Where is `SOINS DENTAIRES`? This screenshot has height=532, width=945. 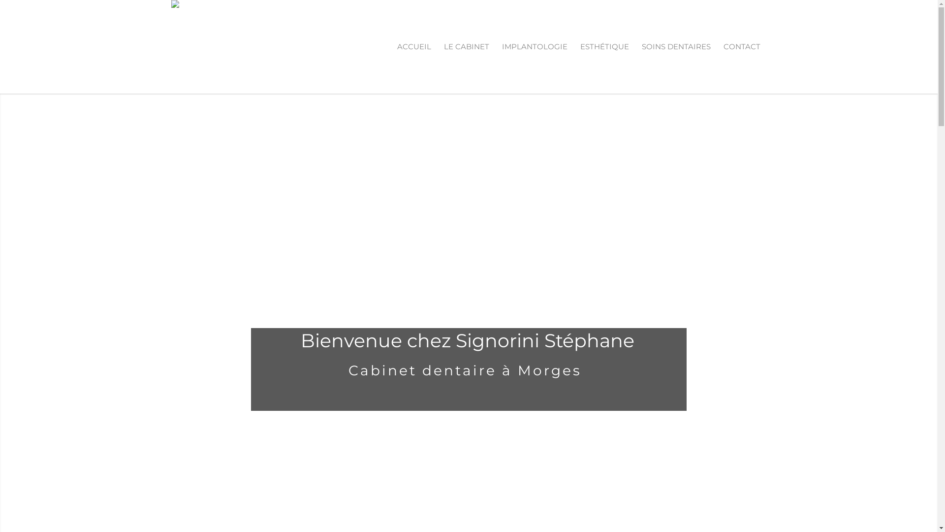 SOINS DENTAIRES is located at coordinates (676, 47).